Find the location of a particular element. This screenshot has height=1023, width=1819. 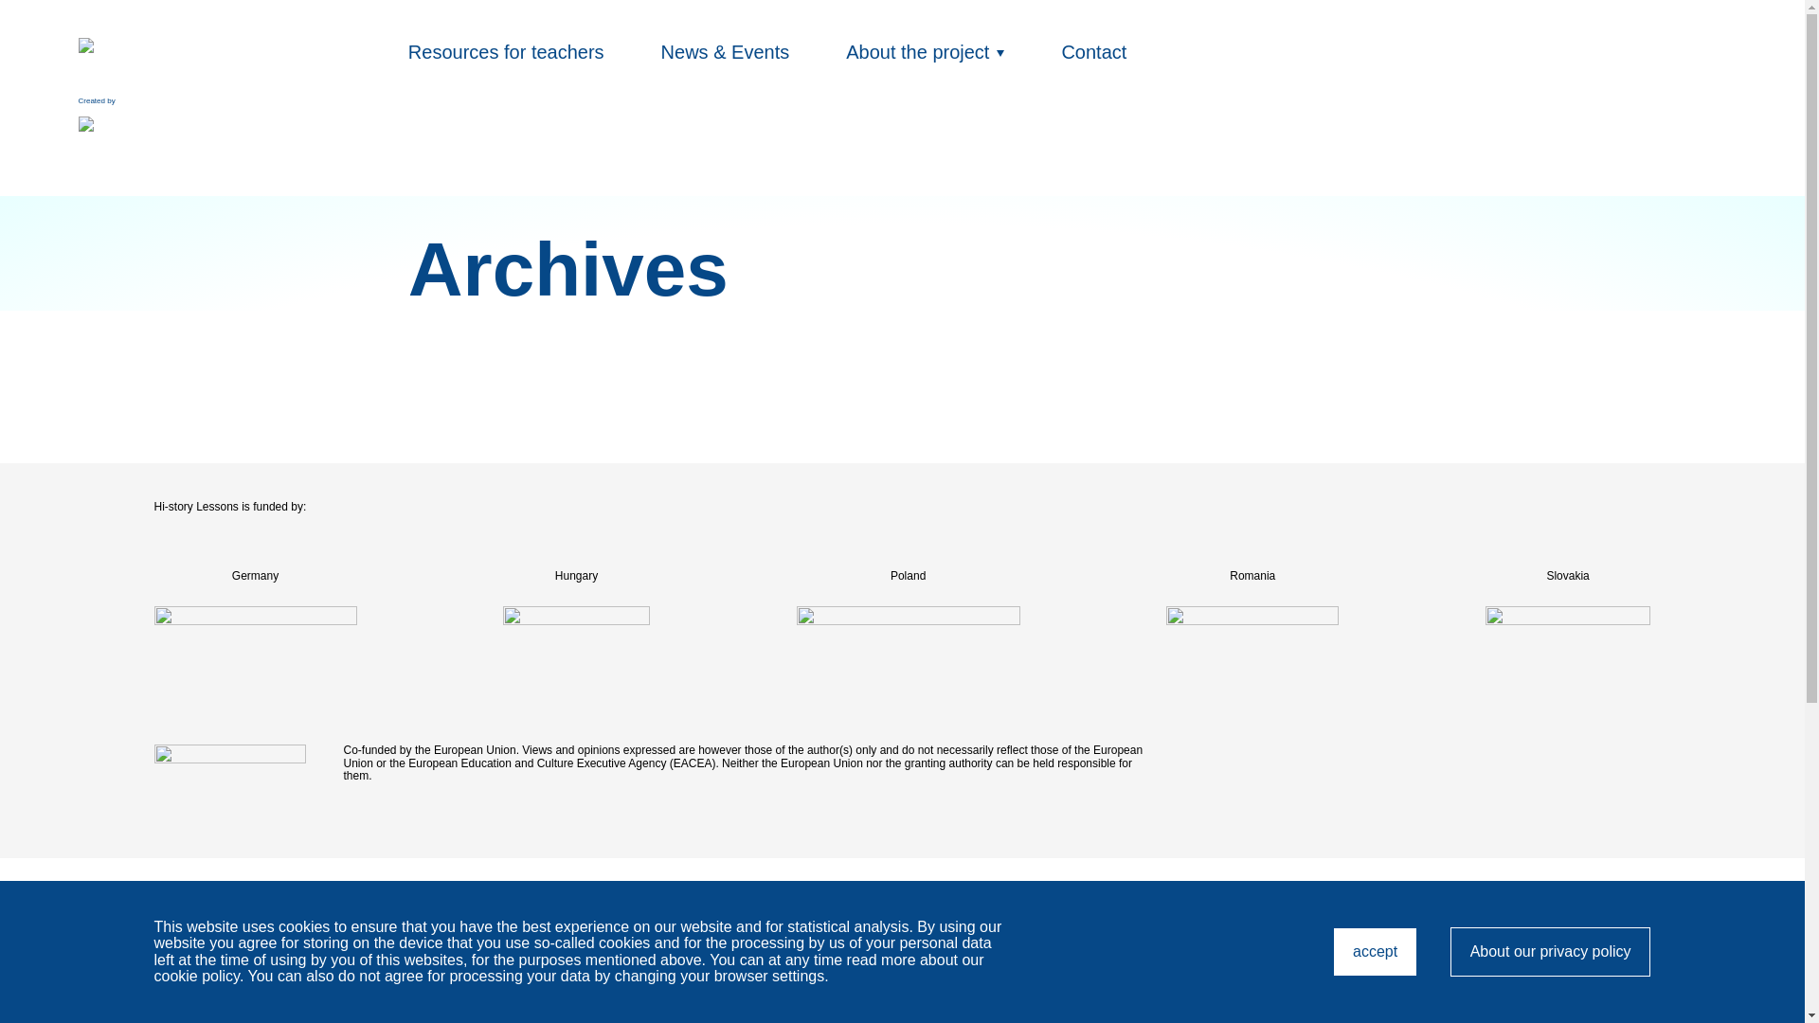

About our privacy policy is located at coordinates (1550, 951).